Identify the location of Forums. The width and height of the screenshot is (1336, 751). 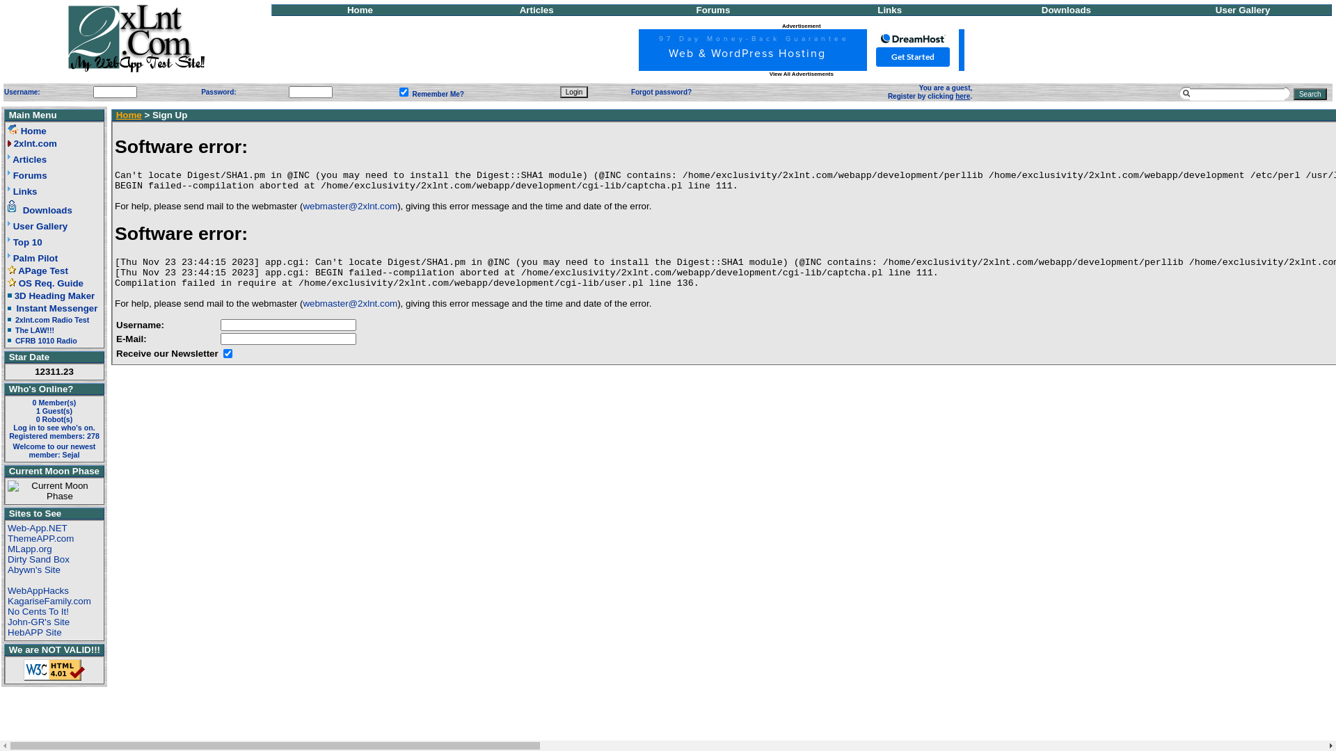
(31, 175).